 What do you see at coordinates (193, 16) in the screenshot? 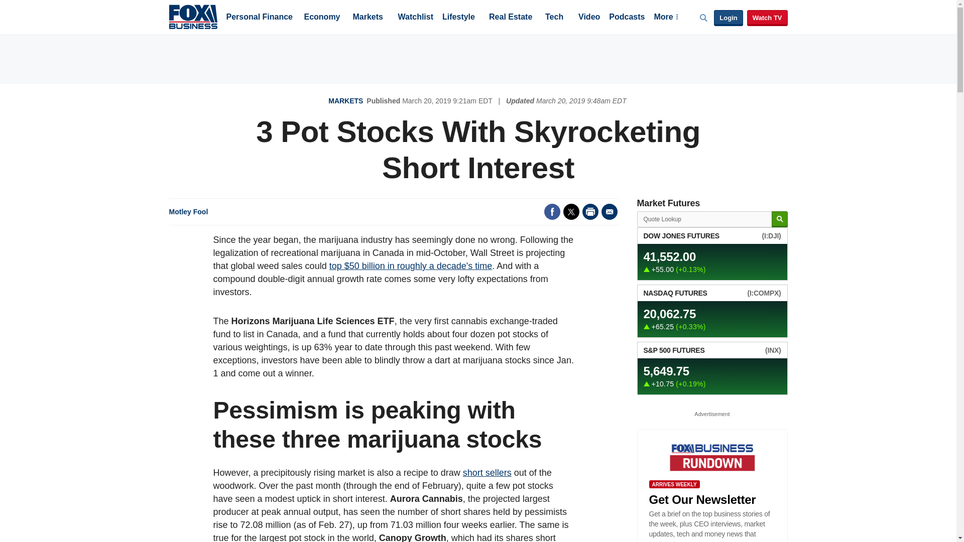
I see `Fox Business` at bounding box center [193, 16].